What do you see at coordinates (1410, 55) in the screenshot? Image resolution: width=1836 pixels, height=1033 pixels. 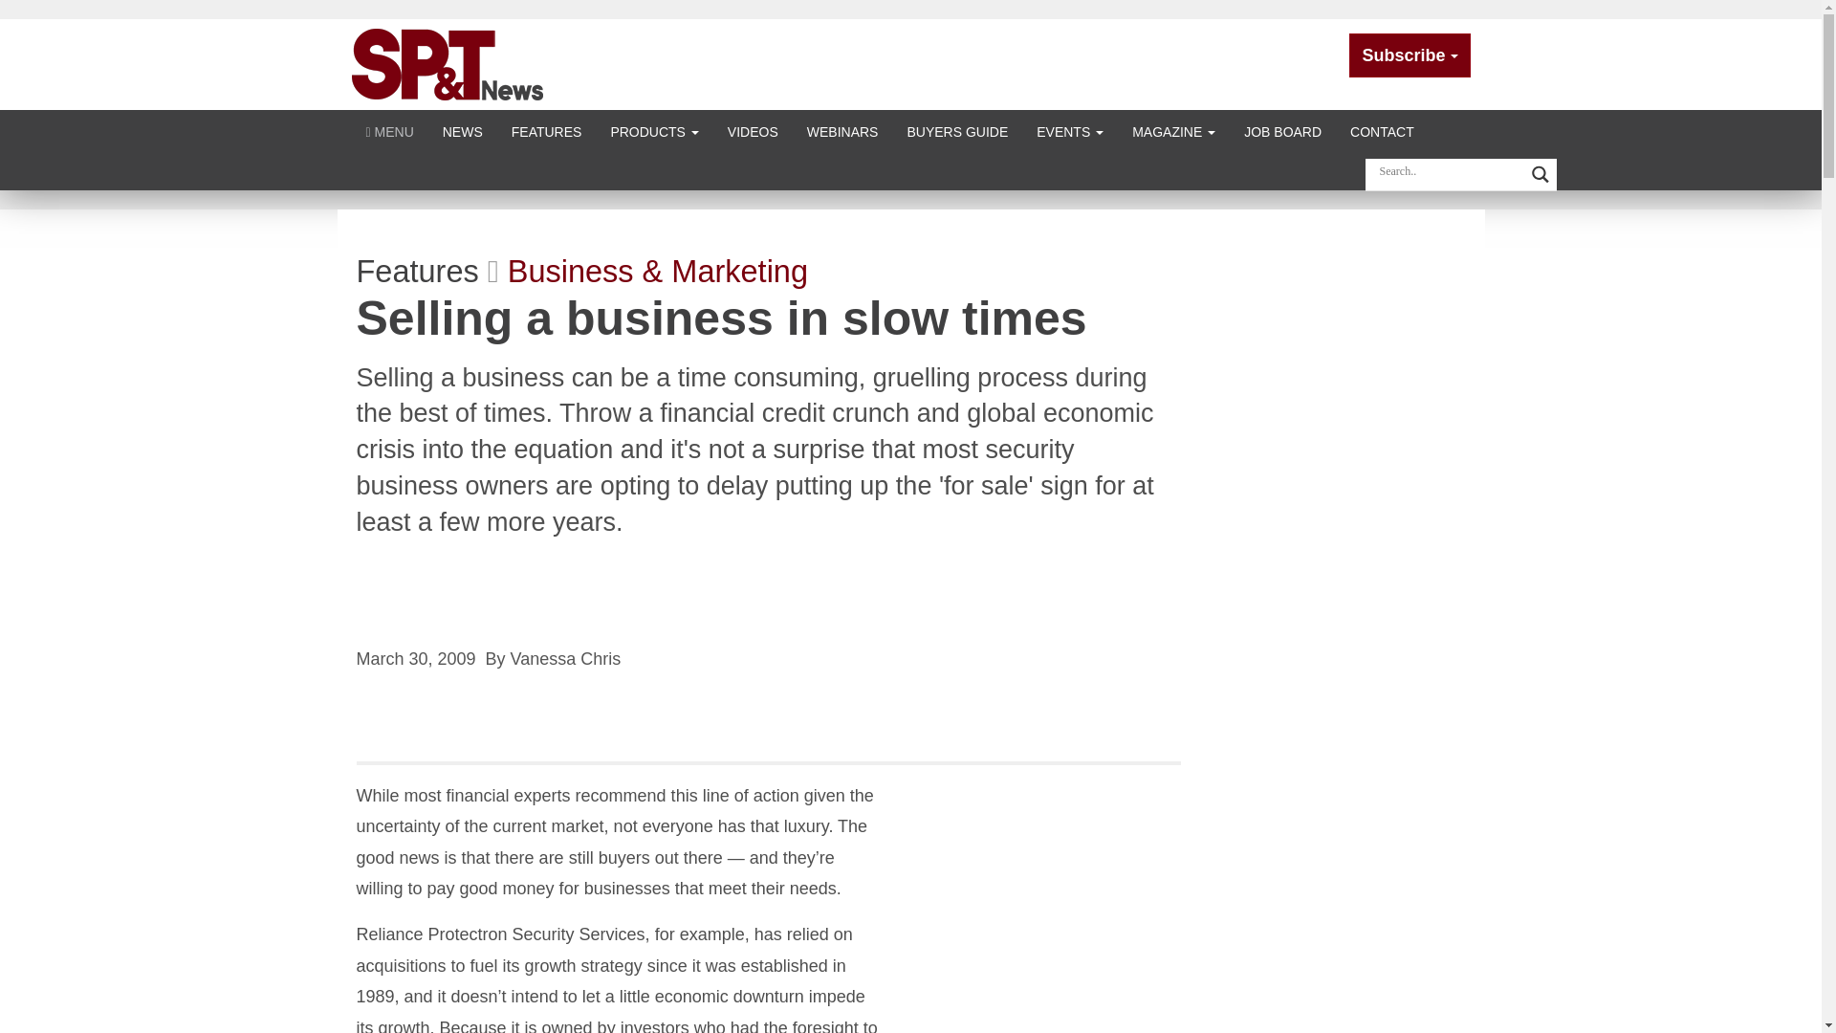 I see `Subscribe` at bounding box center [1410, 55].